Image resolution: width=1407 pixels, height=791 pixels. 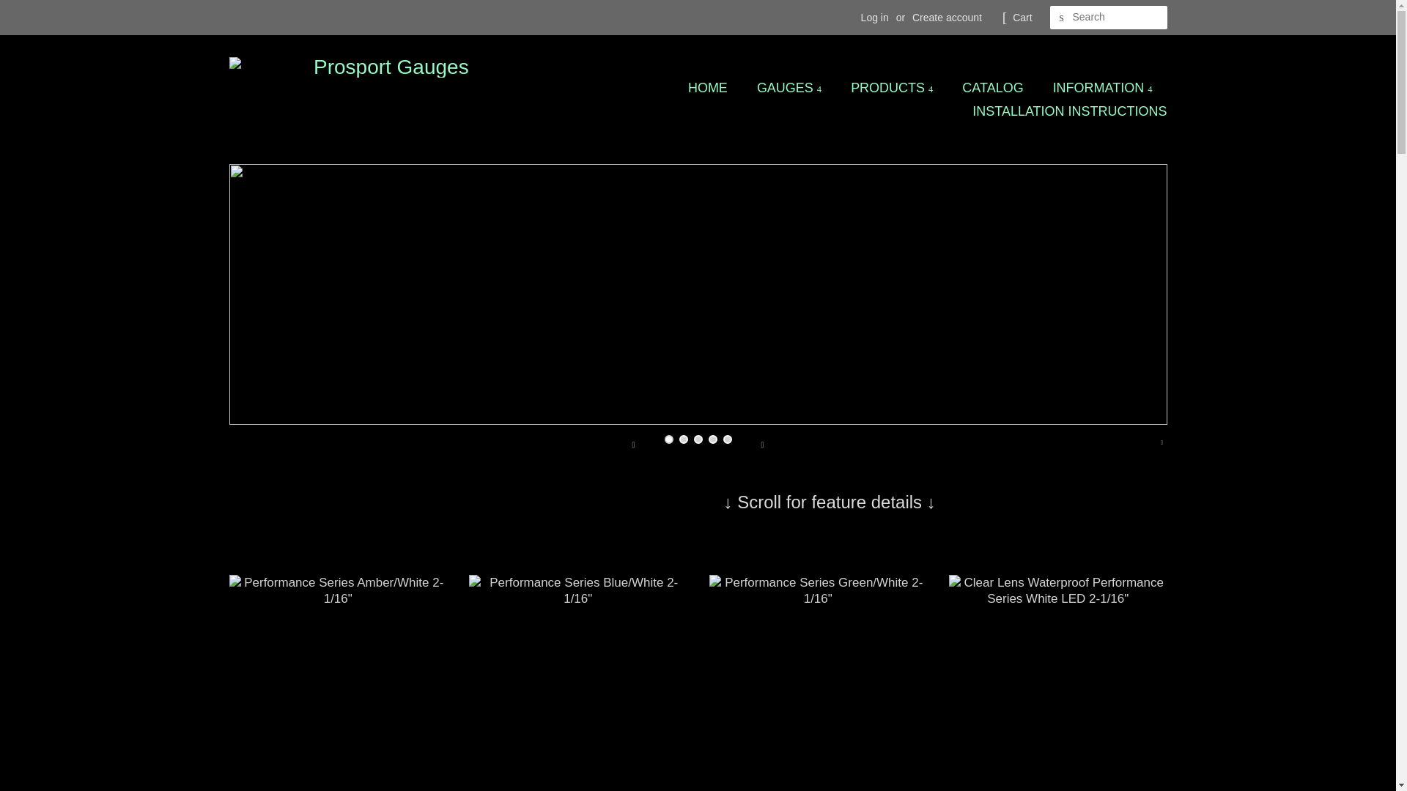 What do you see at coordinates (947, 18) in the screenshot?
I see `Create account` at bounding box center [947, 18].